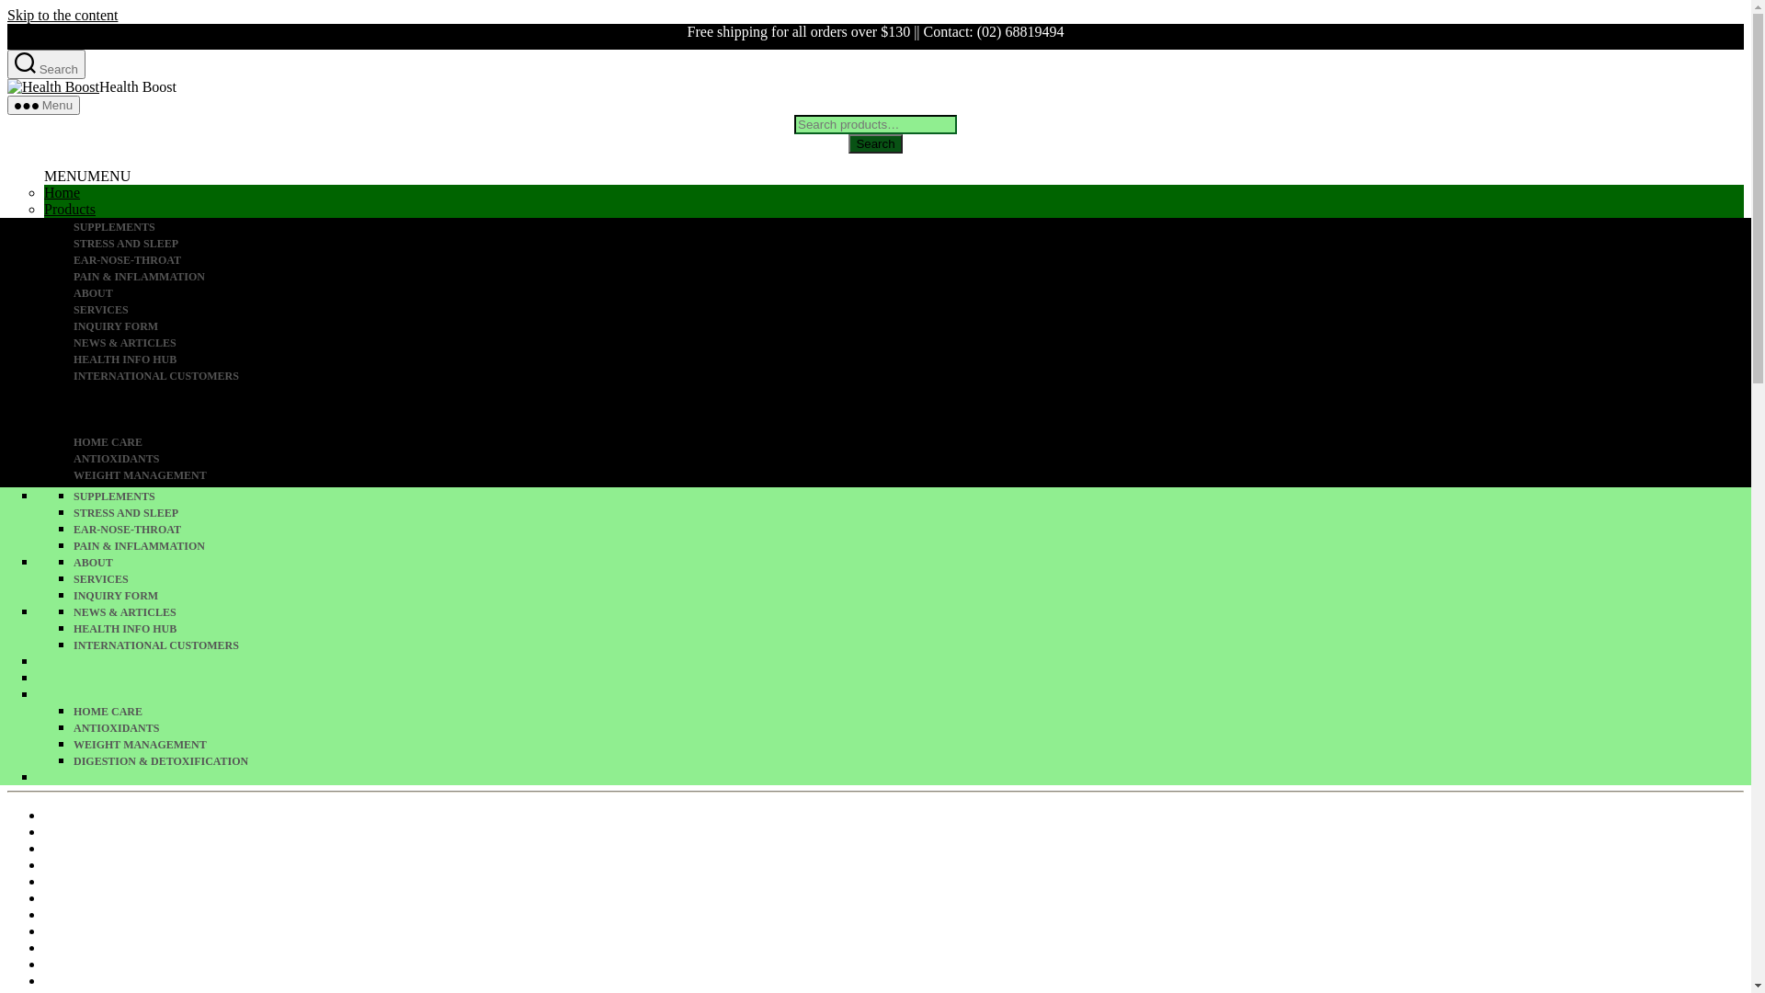 This screenshot has height=993, width=1765. I want to click on SUGAR METABOLISM, so click(912, 695).